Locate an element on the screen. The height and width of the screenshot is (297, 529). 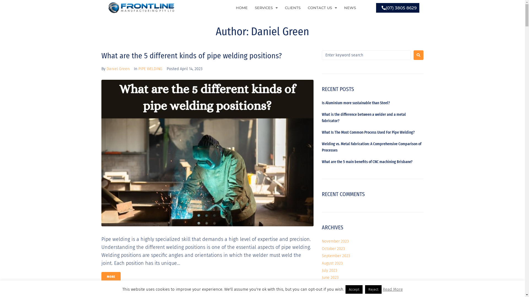
HOME is located at coordinates (242, 8).